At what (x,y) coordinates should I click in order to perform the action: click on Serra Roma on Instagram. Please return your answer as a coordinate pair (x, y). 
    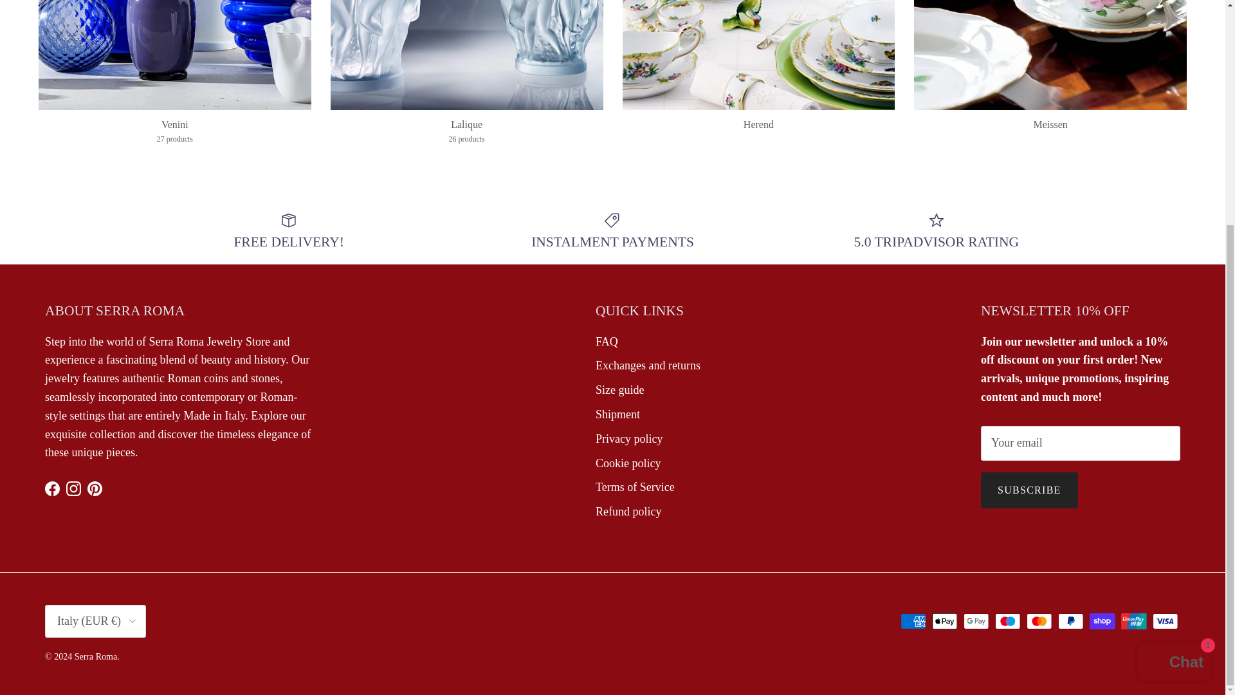
    Looking at the image, I should click on (73, 489).